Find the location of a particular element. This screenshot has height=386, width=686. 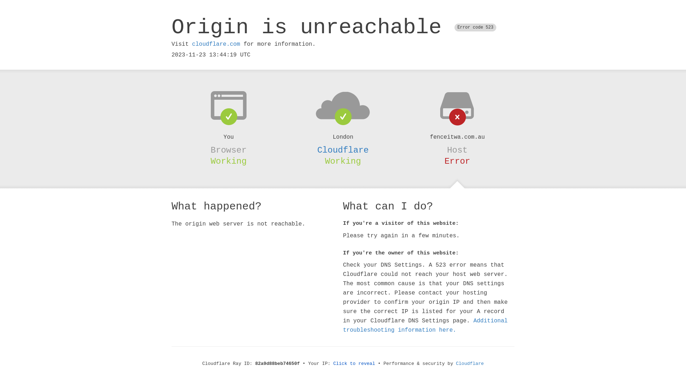

Additional troubleshooting information here. is located at coordinates (425, 326).